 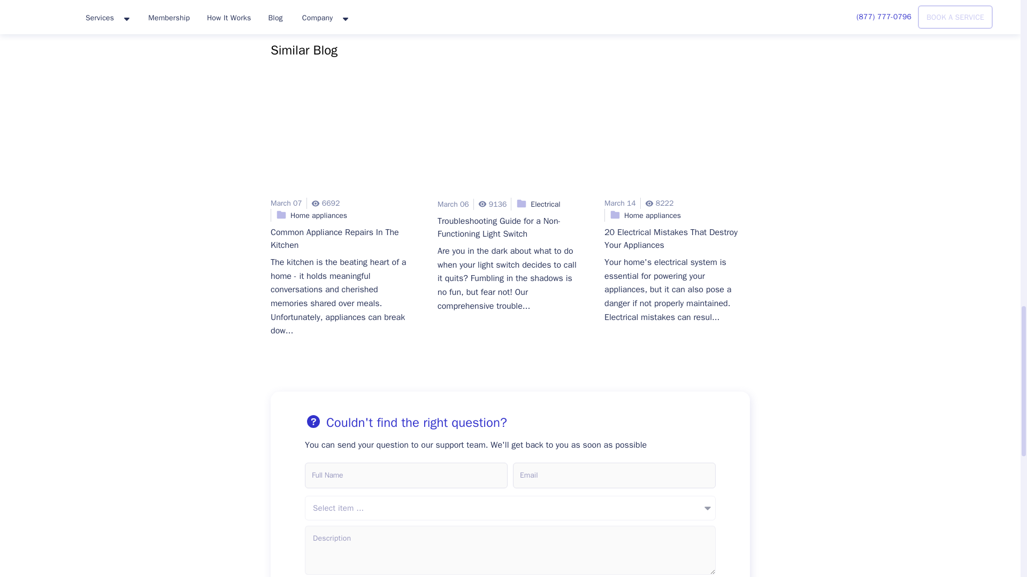 I want to click on Blog, so click(x=677, y=137).